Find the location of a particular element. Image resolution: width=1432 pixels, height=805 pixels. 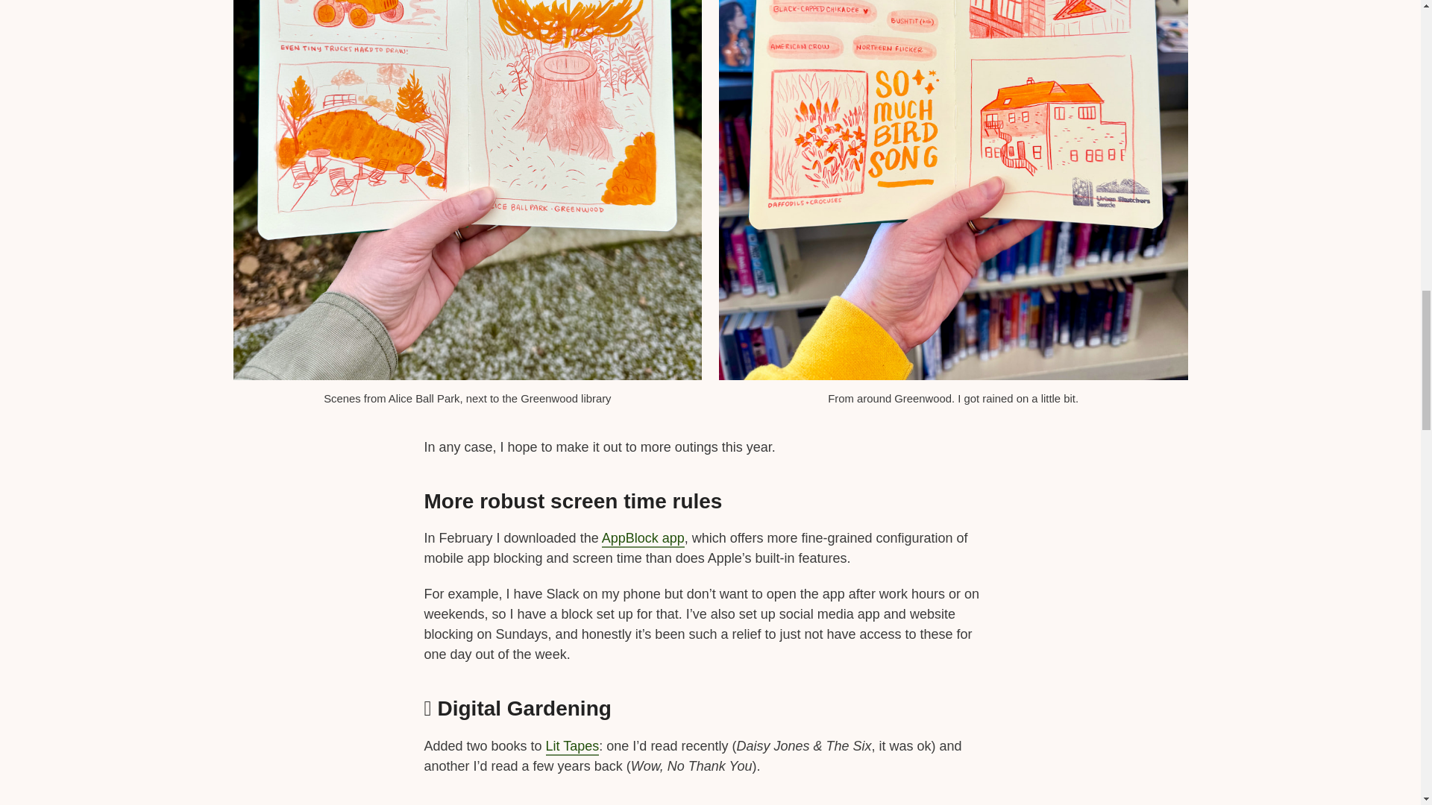

AppBlock app is located at coordinates (643, 539).